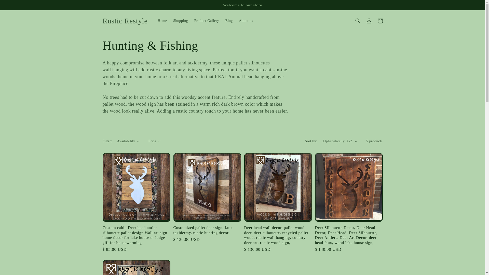 This screenshot has width=489, height=275. What do you see at coordinates (246, 21) in the screenshot?
I see `About us` at bounding box center [246, 21].